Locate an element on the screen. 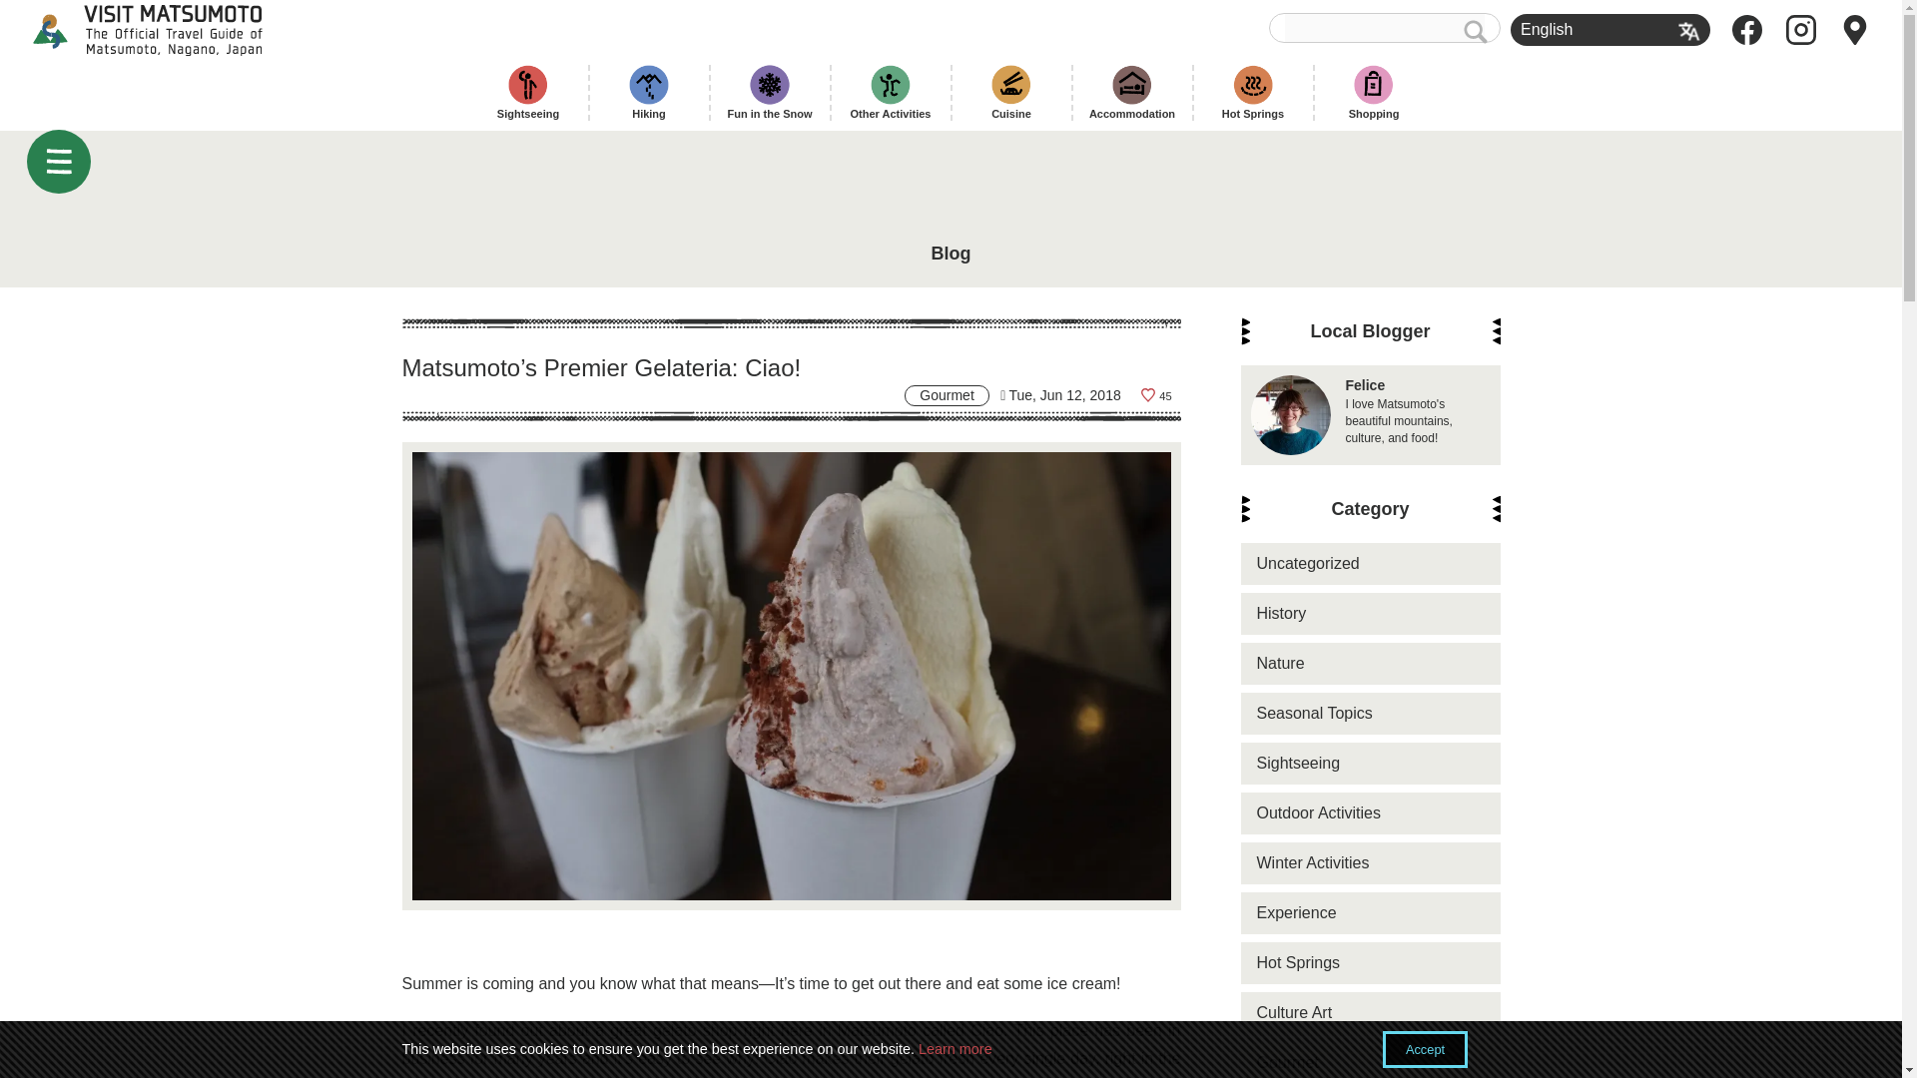  Nature is located at coordinates (1370, 663).